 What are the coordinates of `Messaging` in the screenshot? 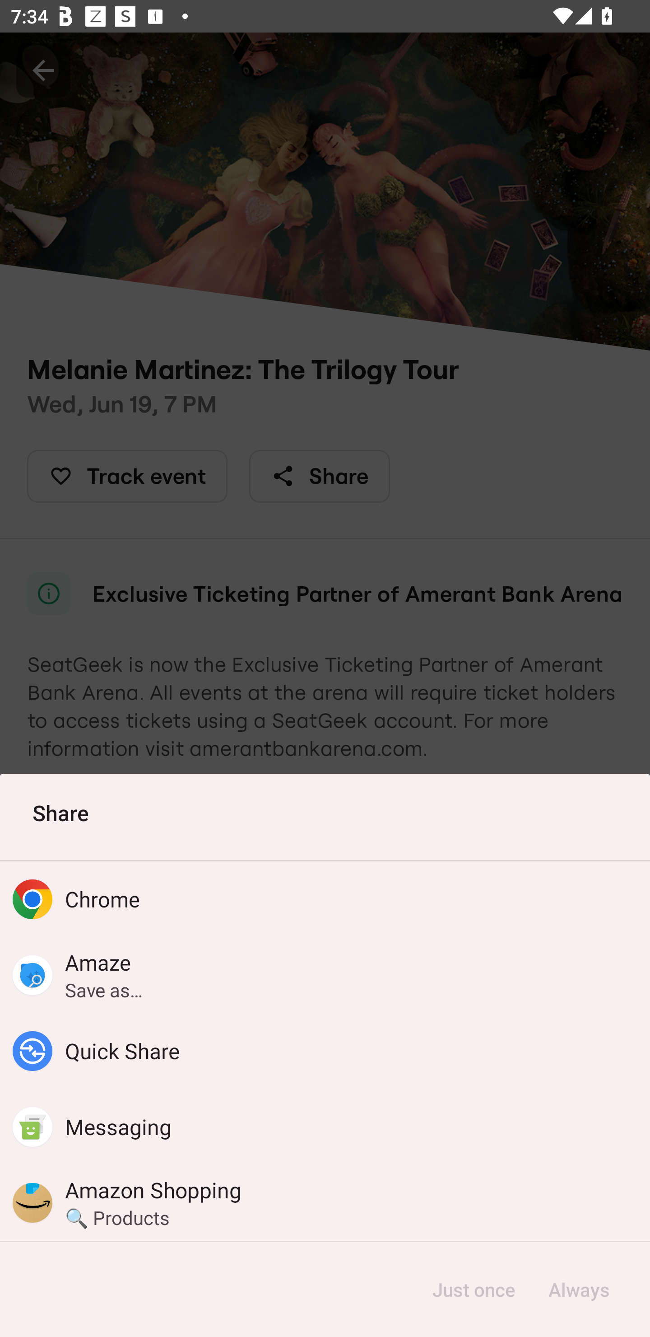 It's located at (325, 1127).